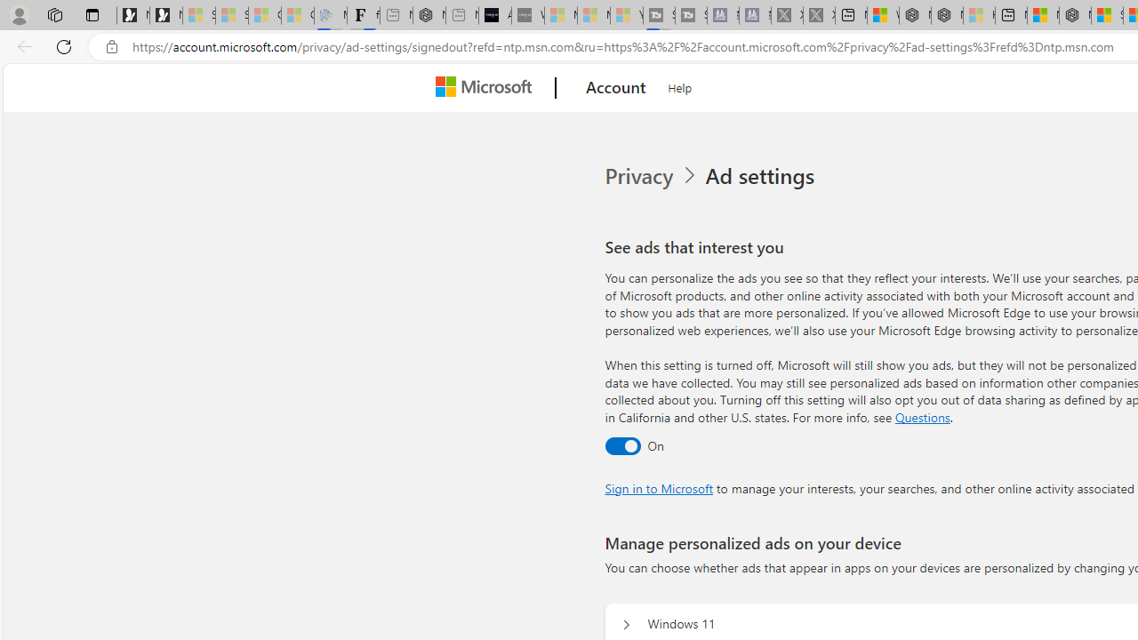 This screenshot has height=640, width=1138. What do you see at coordinates (658, 487) in the screenshot?
I see `Sign in to Microsoft` at bounding box center [658, 487].